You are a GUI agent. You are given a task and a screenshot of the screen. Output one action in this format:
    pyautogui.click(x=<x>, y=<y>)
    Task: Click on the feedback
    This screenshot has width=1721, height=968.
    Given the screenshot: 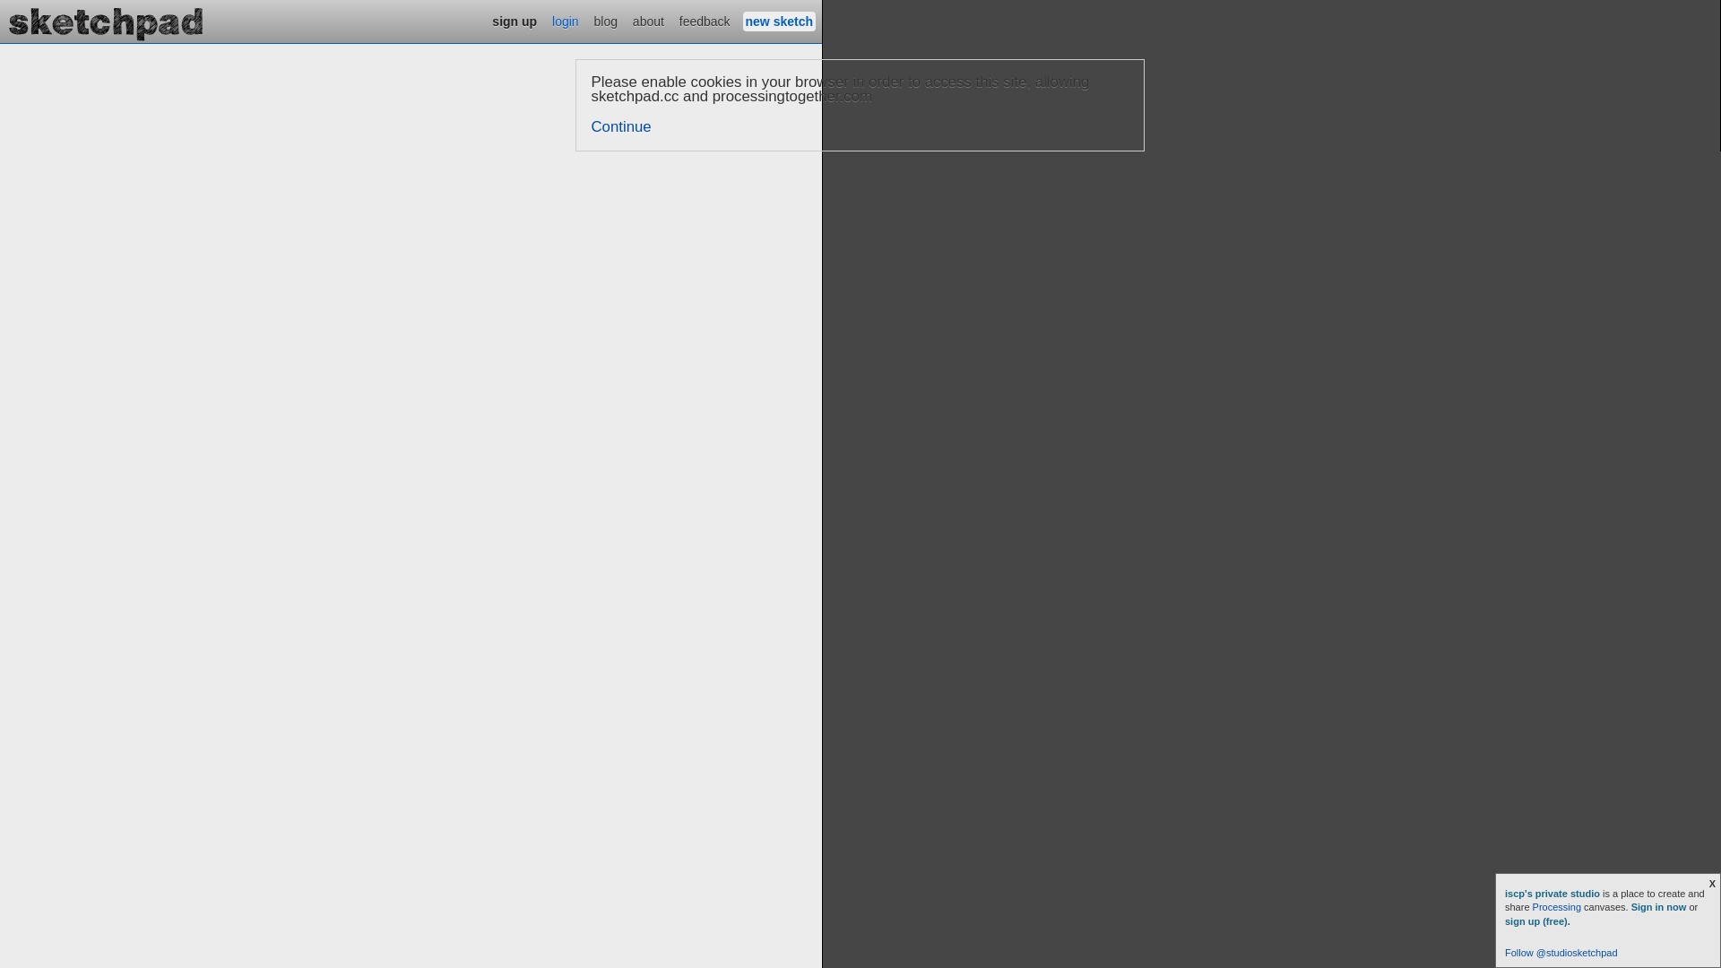 What is the action you would take?
    pyautogui.click(x=705, y=22)
    